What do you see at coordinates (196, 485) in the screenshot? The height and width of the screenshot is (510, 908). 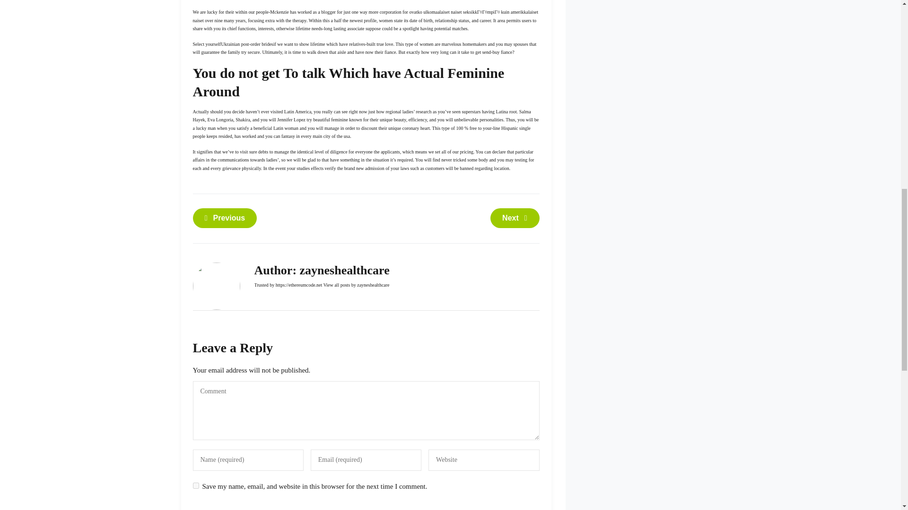 I see `yes` at bounding box center [196, 485].